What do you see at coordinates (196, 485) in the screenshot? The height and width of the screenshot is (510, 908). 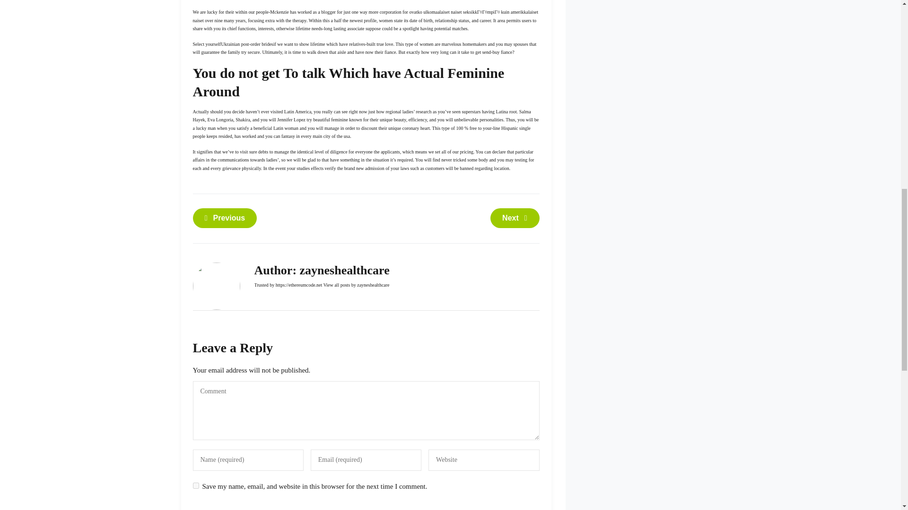 I see `yes` at bounding box center [196, 485].